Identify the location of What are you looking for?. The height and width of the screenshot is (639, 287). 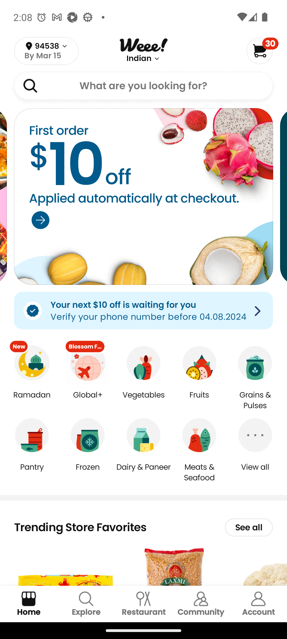
(143, 85).